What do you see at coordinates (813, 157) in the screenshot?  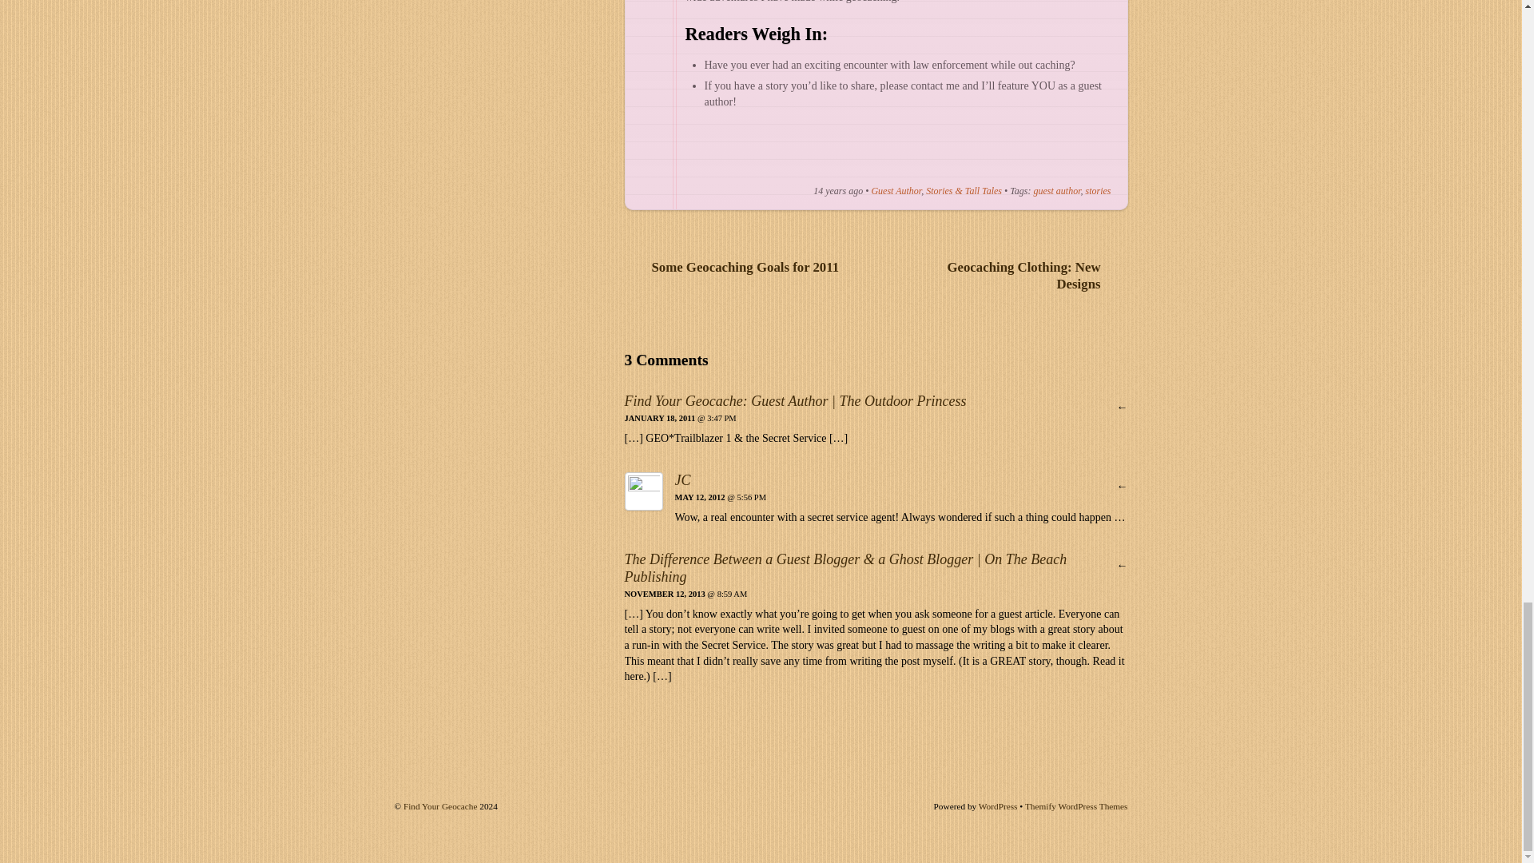 I see `Array` at bounding box center [813, 157].